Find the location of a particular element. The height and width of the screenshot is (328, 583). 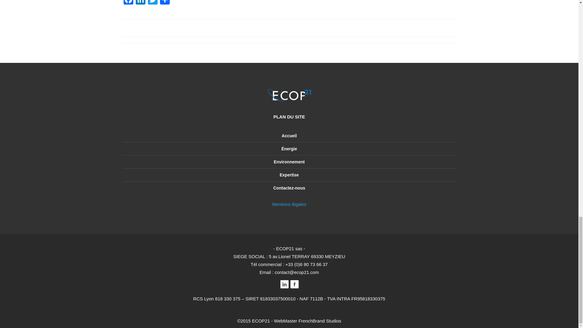

Logo Ecop 21 is located at coordinates (289, 95).